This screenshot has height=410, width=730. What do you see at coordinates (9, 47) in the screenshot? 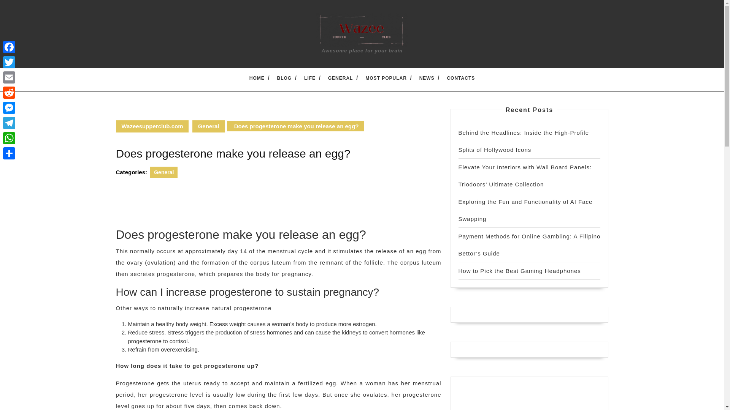
I see `Facebook` at bounding box center [9, 47].